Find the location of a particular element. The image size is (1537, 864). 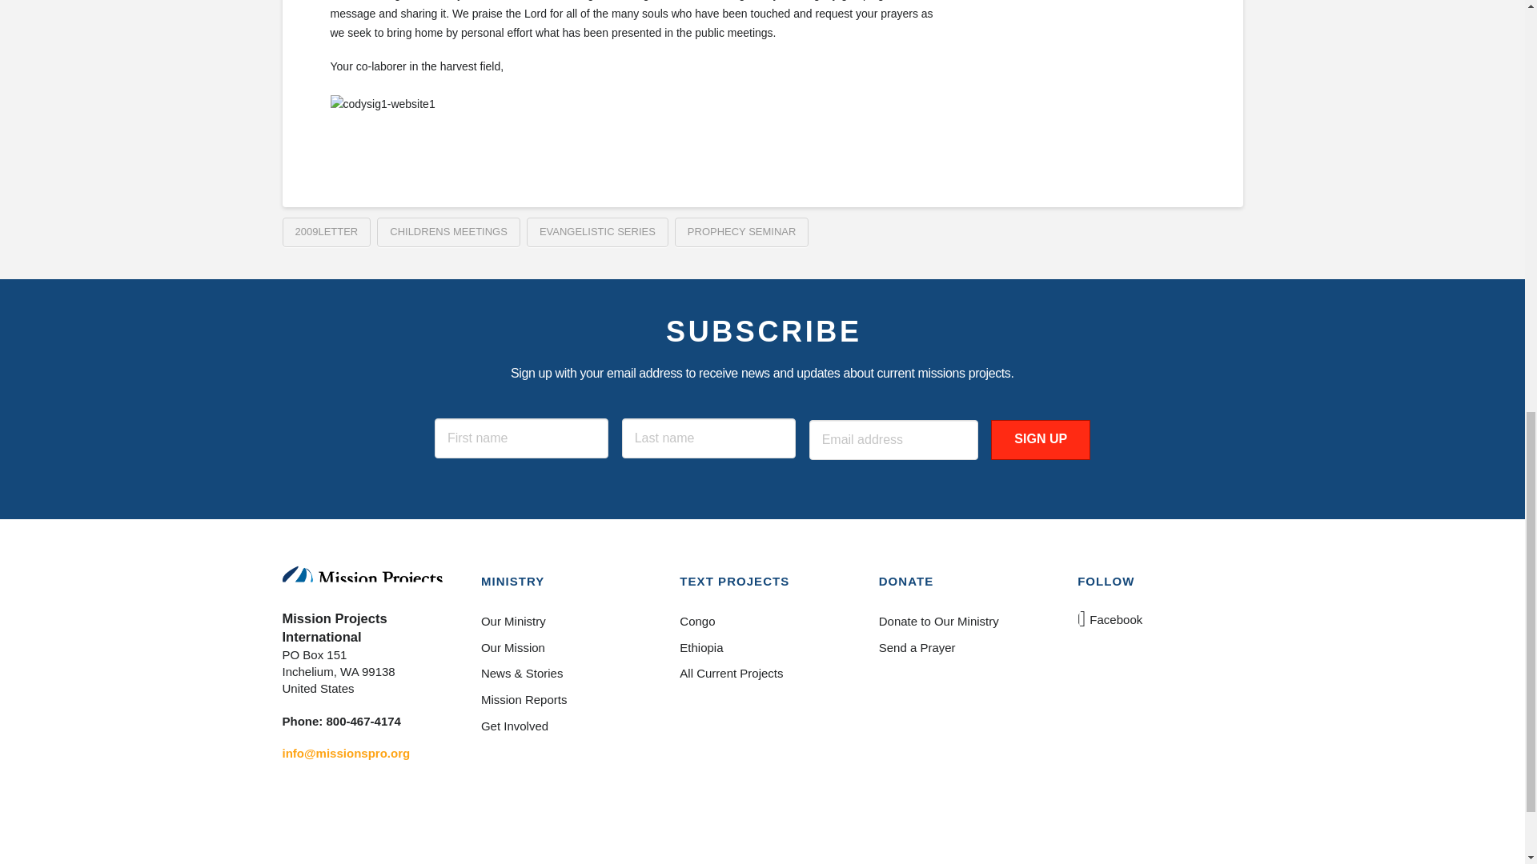

Our Mission is located at coordinates (563, 647).